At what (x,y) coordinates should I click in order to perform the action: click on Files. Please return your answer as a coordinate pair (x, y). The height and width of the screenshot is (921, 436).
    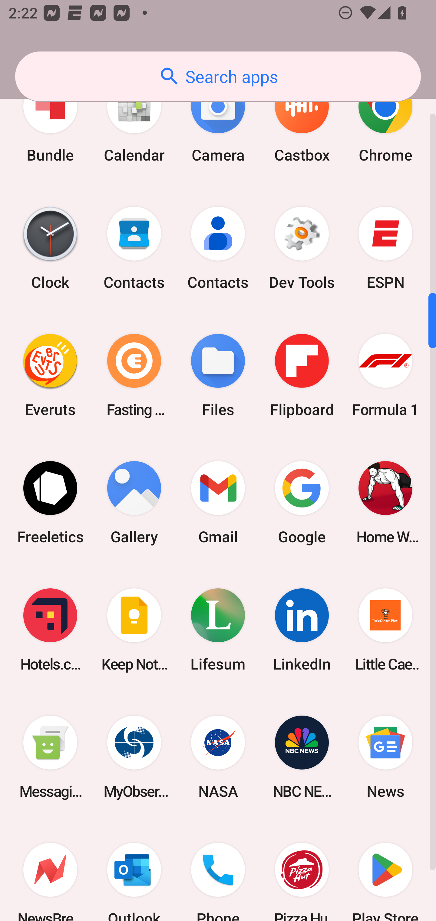
    Looking at the image, I should click on (218, 375).